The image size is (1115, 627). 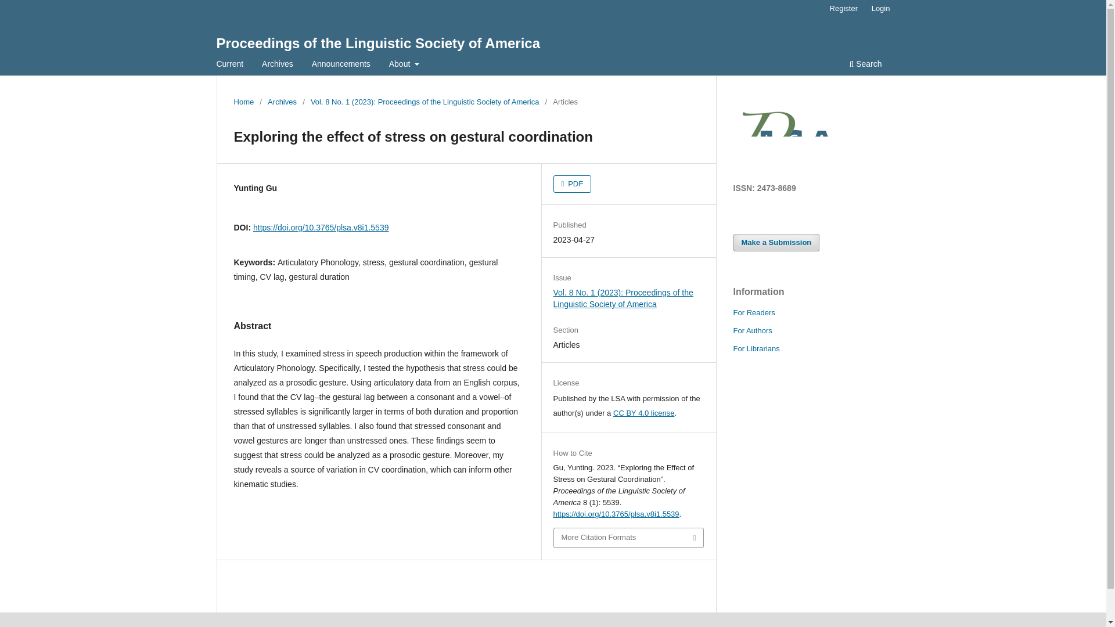 I want to click on Announcements, so click(x=341, y=65).